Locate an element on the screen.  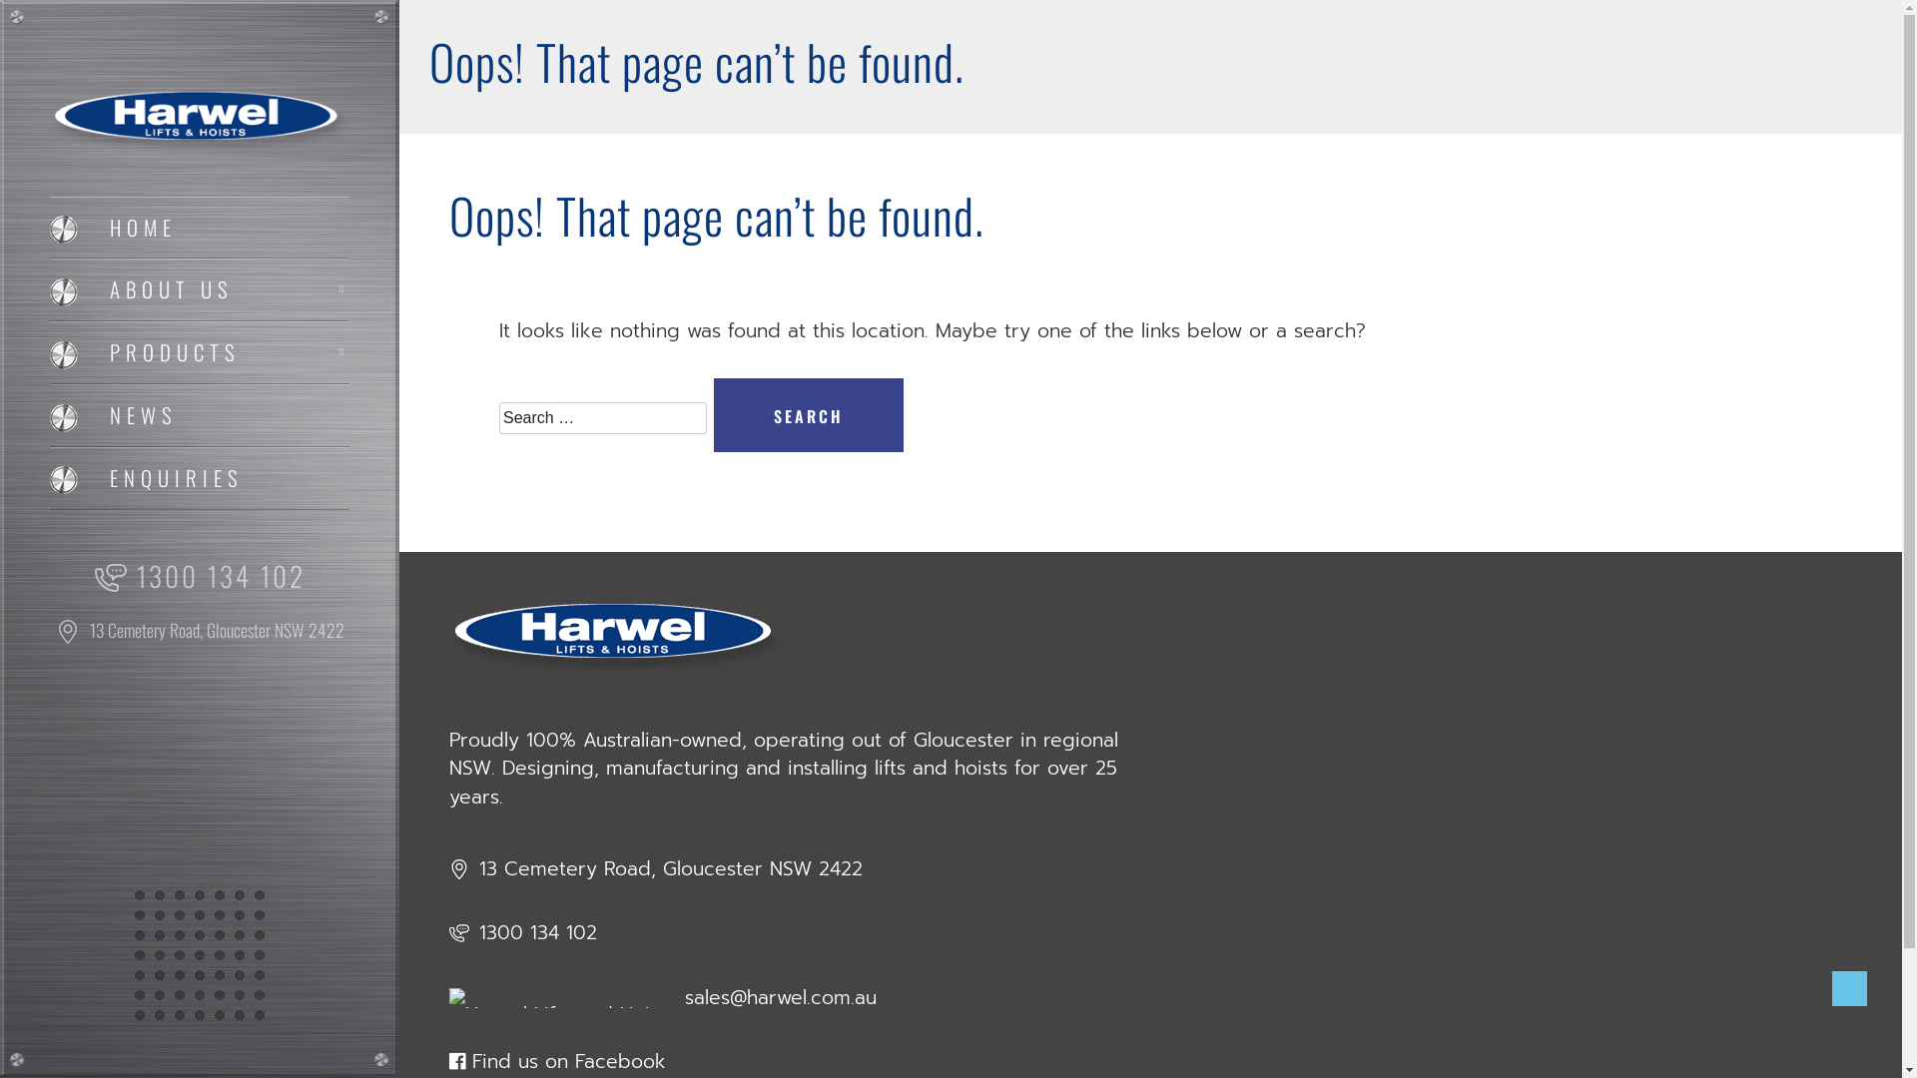
1300 134 102 is located at coordinates (523, 933).